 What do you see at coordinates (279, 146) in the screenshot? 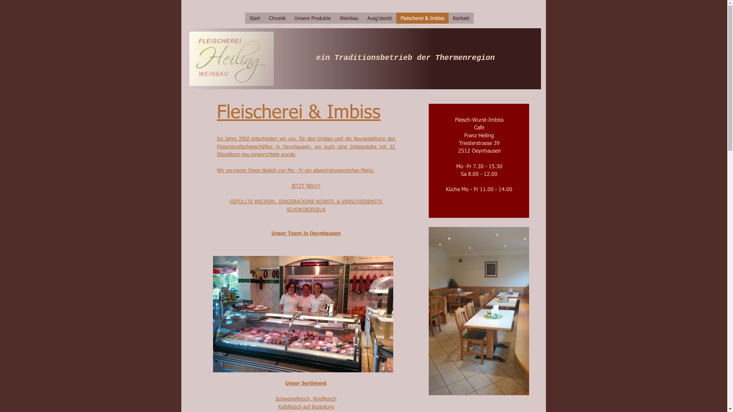
I see `in  ` at bounding box center [279, 146].